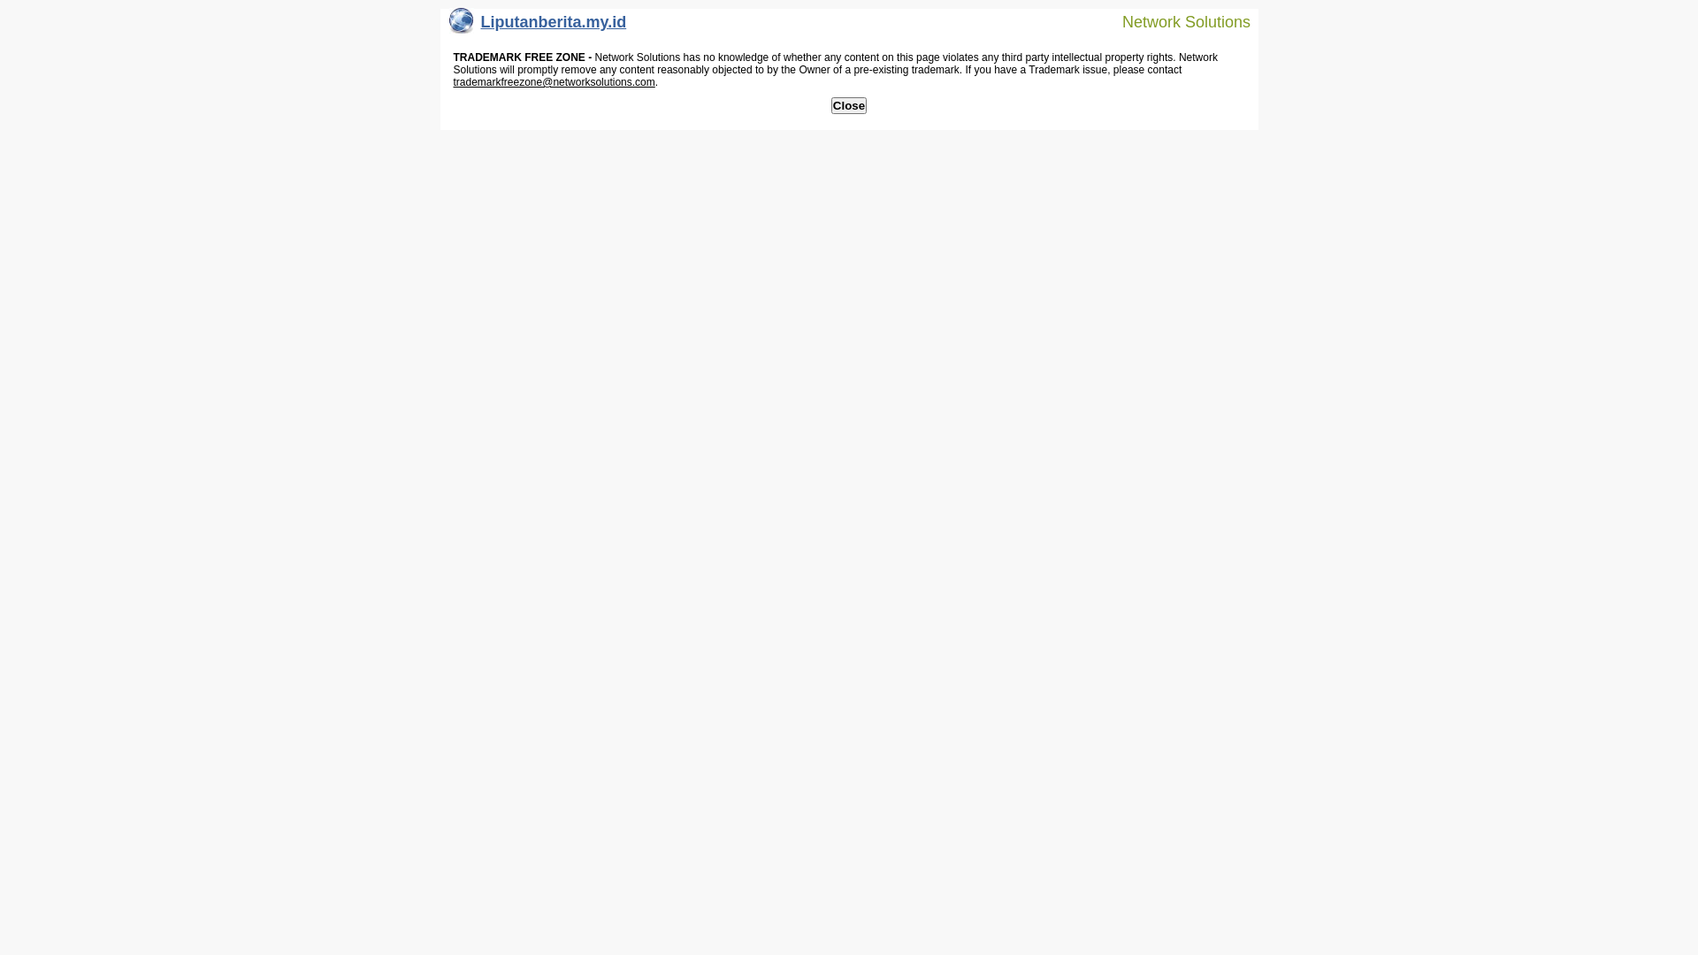  What do you see at coordinates (554, 82) in the screenshot?
I see `trademarkfreezone@networksolutions.com` at bounding box center [554, 82].